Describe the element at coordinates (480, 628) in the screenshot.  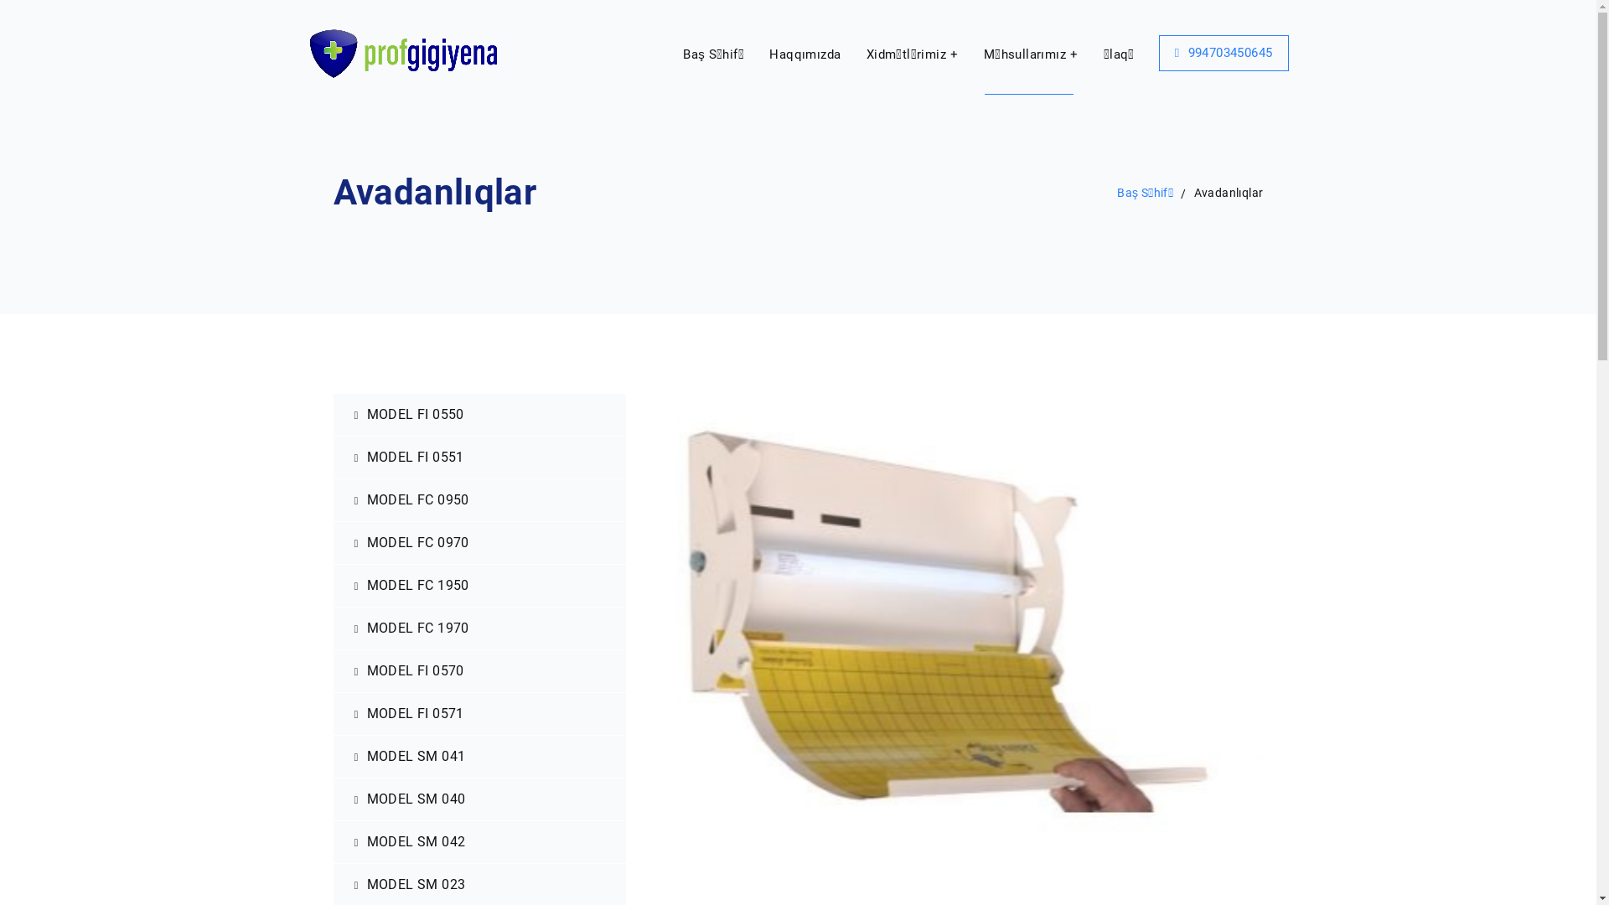
I see `MODEL FC 1970` at that location.